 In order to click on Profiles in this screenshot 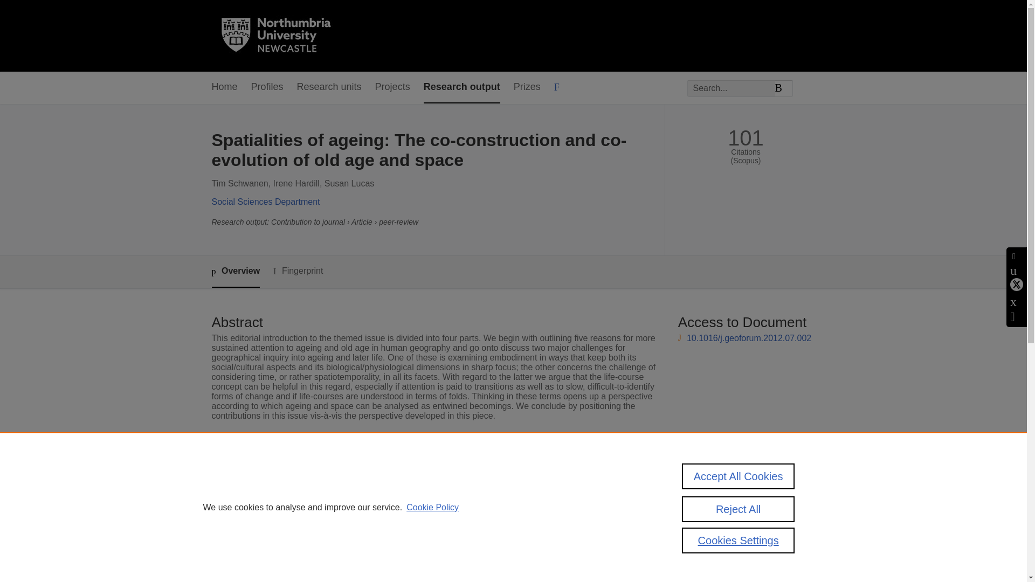, I will do `click(267, 87)`.